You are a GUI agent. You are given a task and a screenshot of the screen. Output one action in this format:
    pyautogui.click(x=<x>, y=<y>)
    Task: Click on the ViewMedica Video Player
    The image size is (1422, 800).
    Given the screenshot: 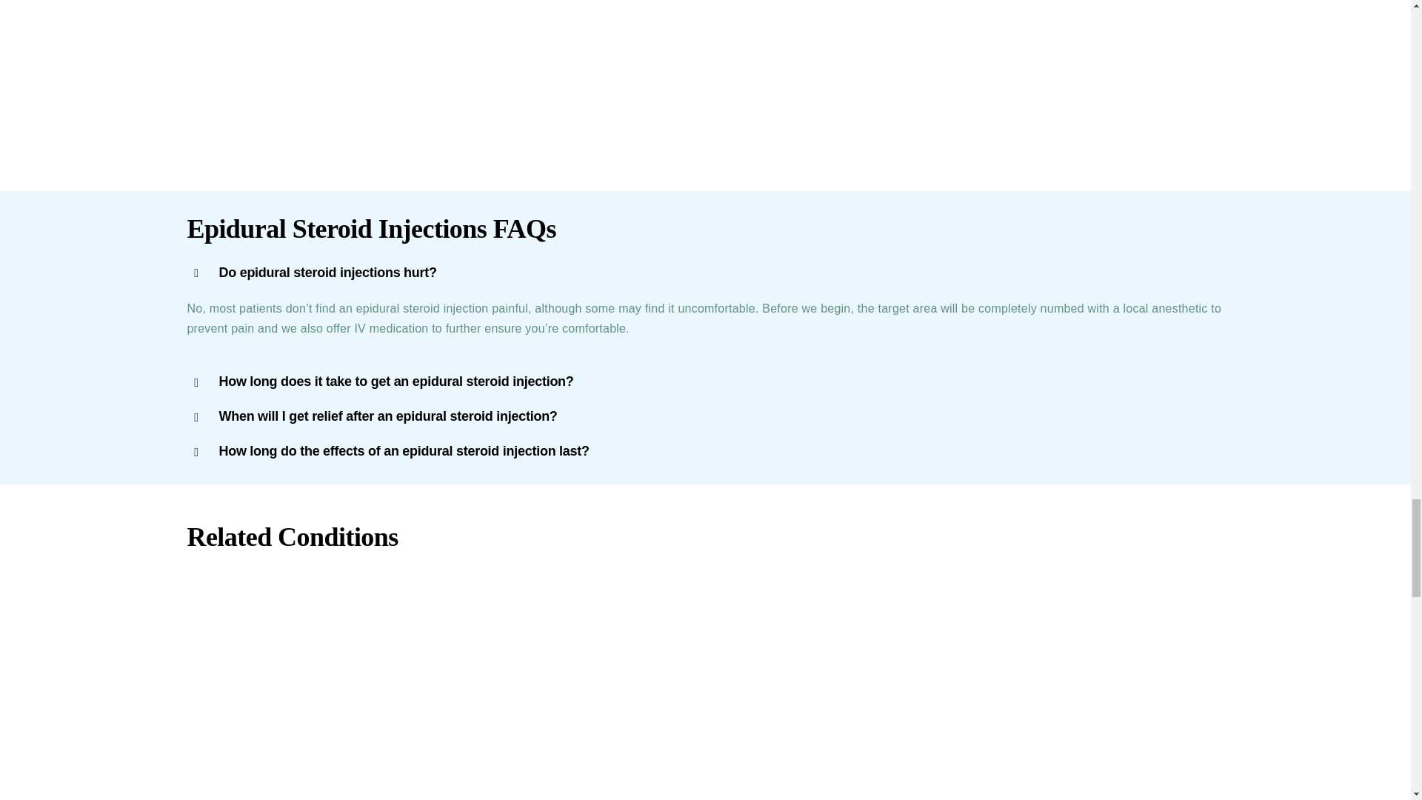 What is the action you would take?
    pyautogui.click(x=974, y=81)
    